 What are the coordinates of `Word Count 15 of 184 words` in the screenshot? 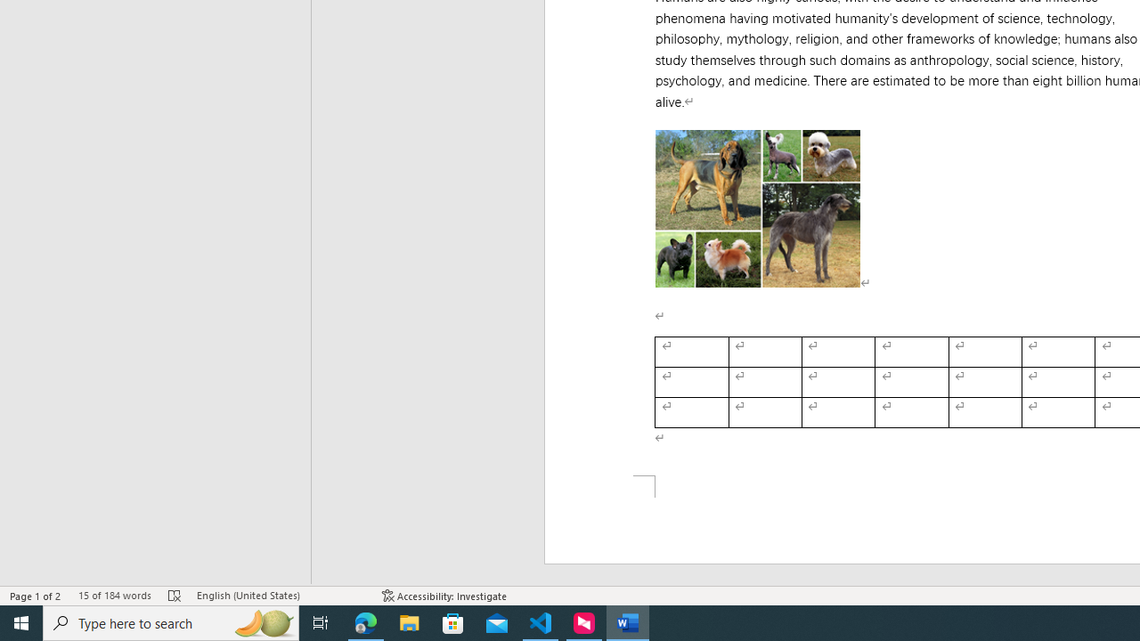 It's located at (114, 595).